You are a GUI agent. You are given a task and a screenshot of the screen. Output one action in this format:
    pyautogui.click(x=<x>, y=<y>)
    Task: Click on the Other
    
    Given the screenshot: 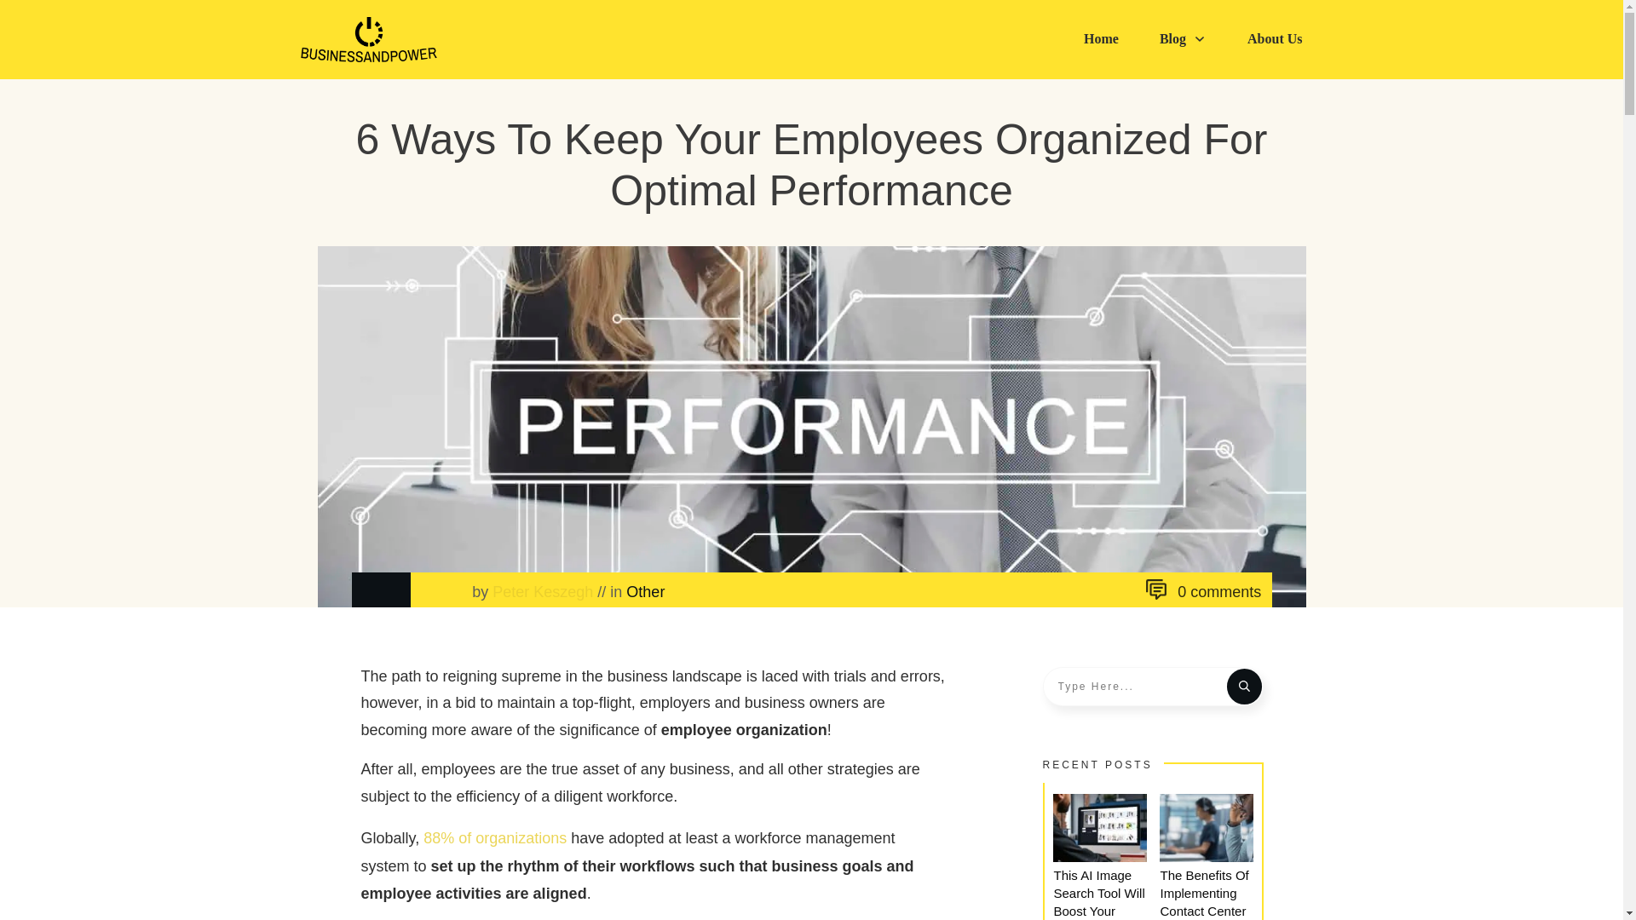 What is the action you would take?
    pyautogui.click(x=645, y=591)
    